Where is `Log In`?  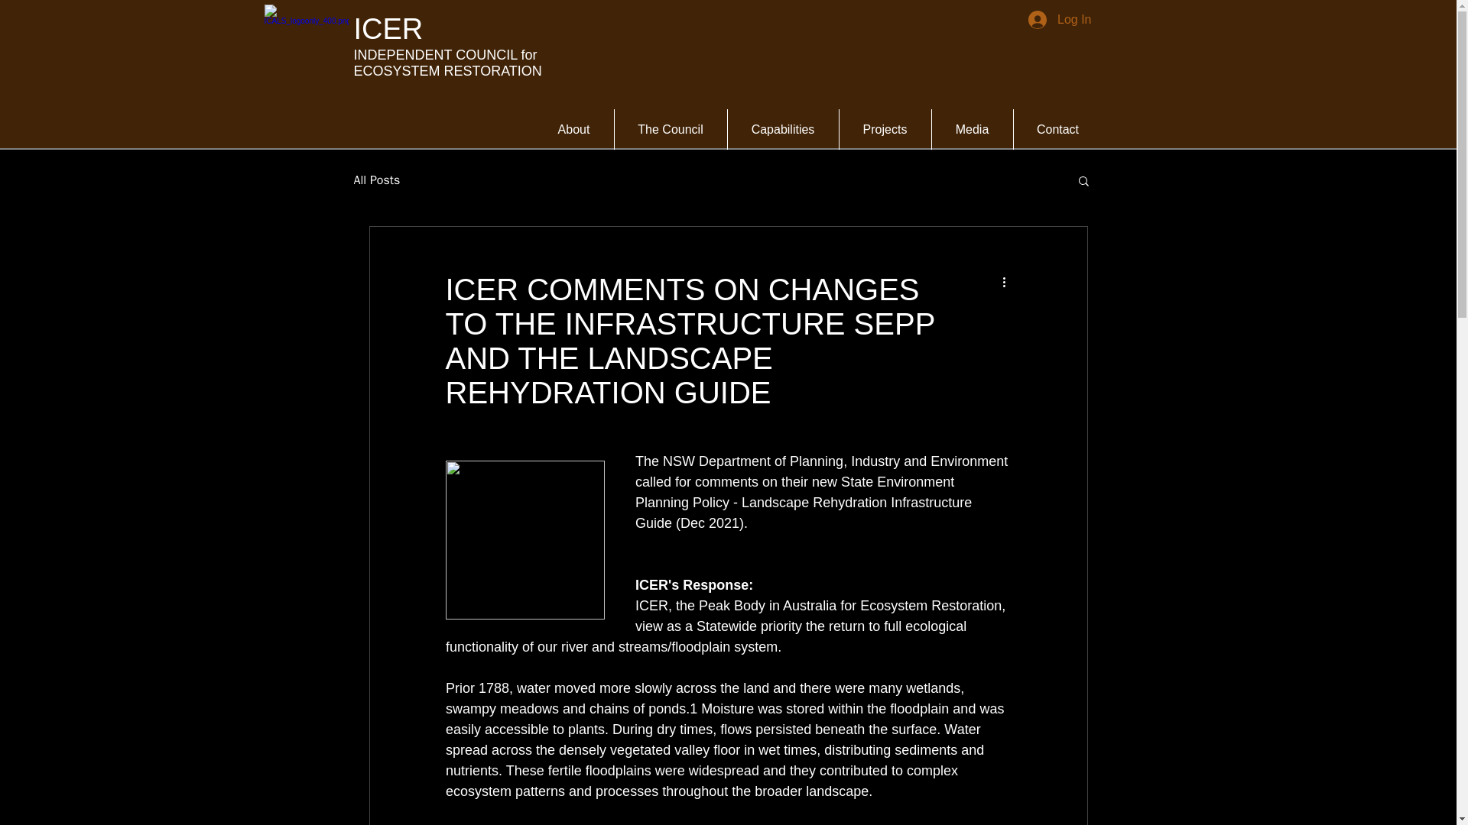
Log In is located at coordinates (1060, 20).